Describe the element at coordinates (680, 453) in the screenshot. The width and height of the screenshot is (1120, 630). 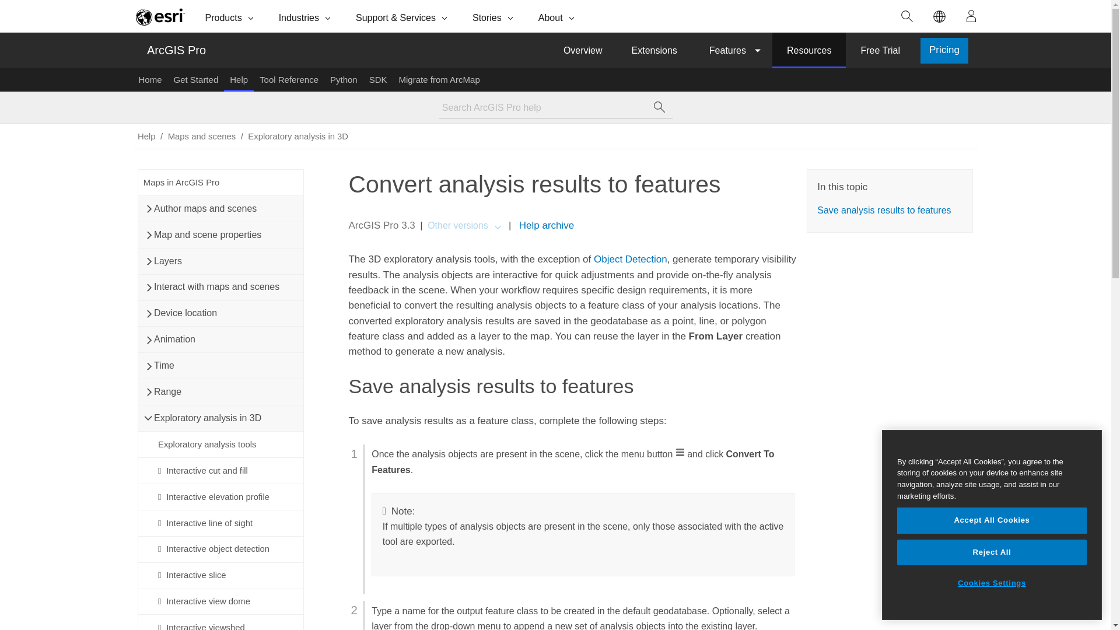
I see `Menu` at that location.